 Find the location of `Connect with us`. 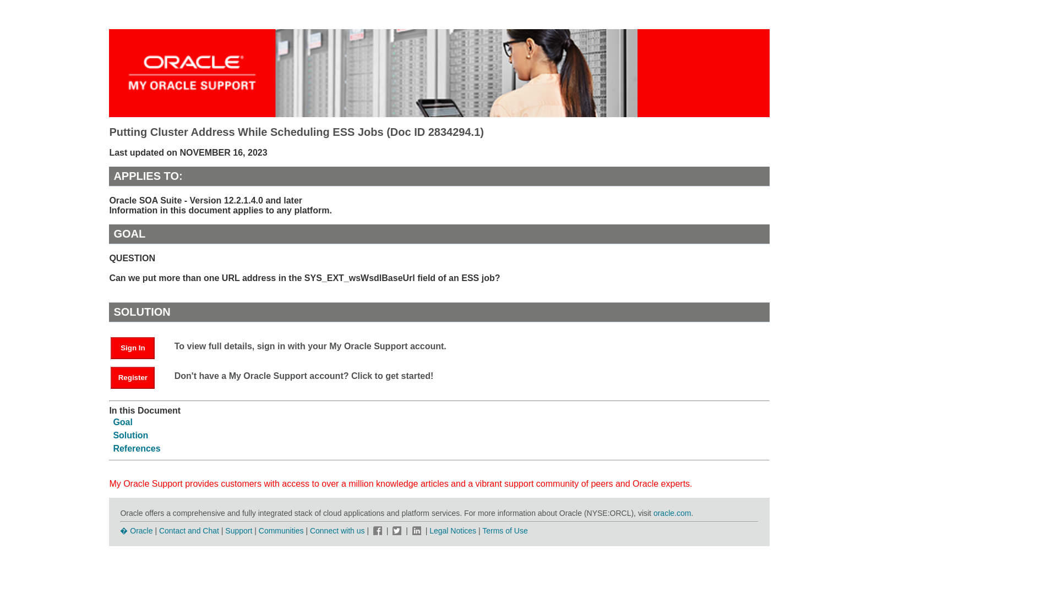

Connect with us is located at coordinates (338, 530).